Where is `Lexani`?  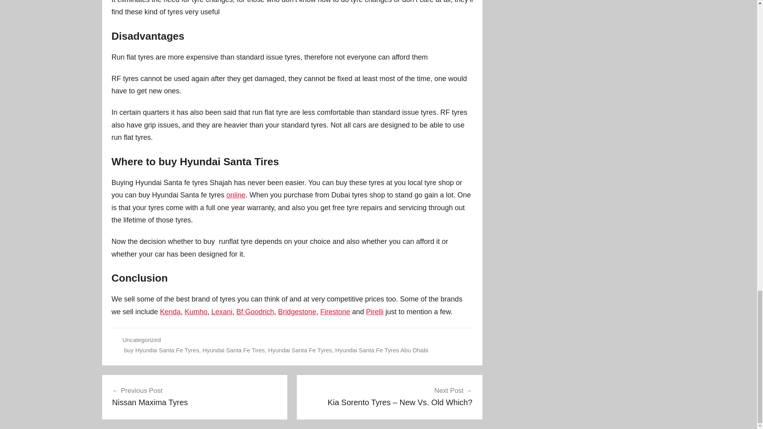
Lexani is located at coordinates (222, 311).